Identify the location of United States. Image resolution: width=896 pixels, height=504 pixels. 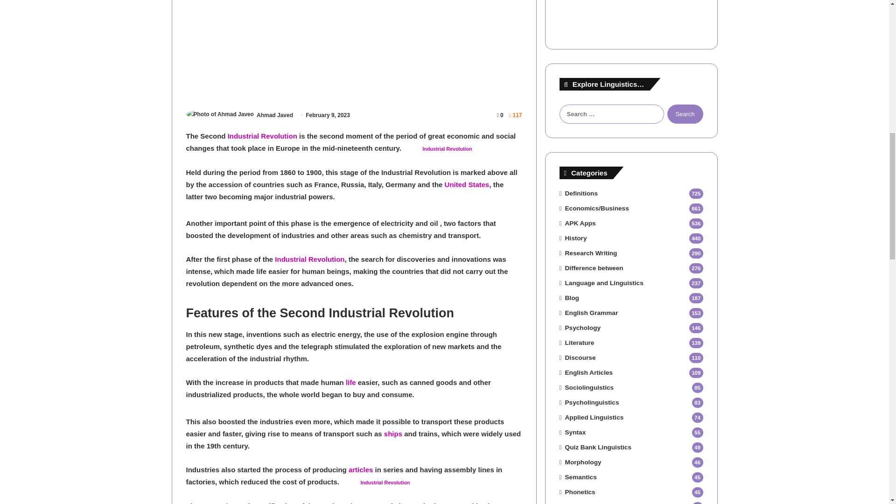
(467, 184).